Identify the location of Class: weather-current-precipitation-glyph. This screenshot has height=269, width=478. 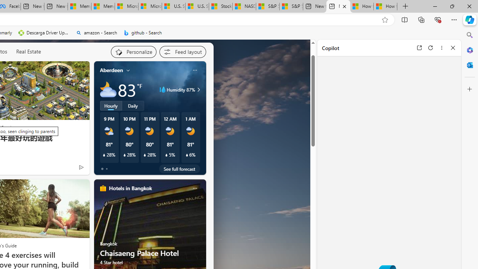
(187, 155).